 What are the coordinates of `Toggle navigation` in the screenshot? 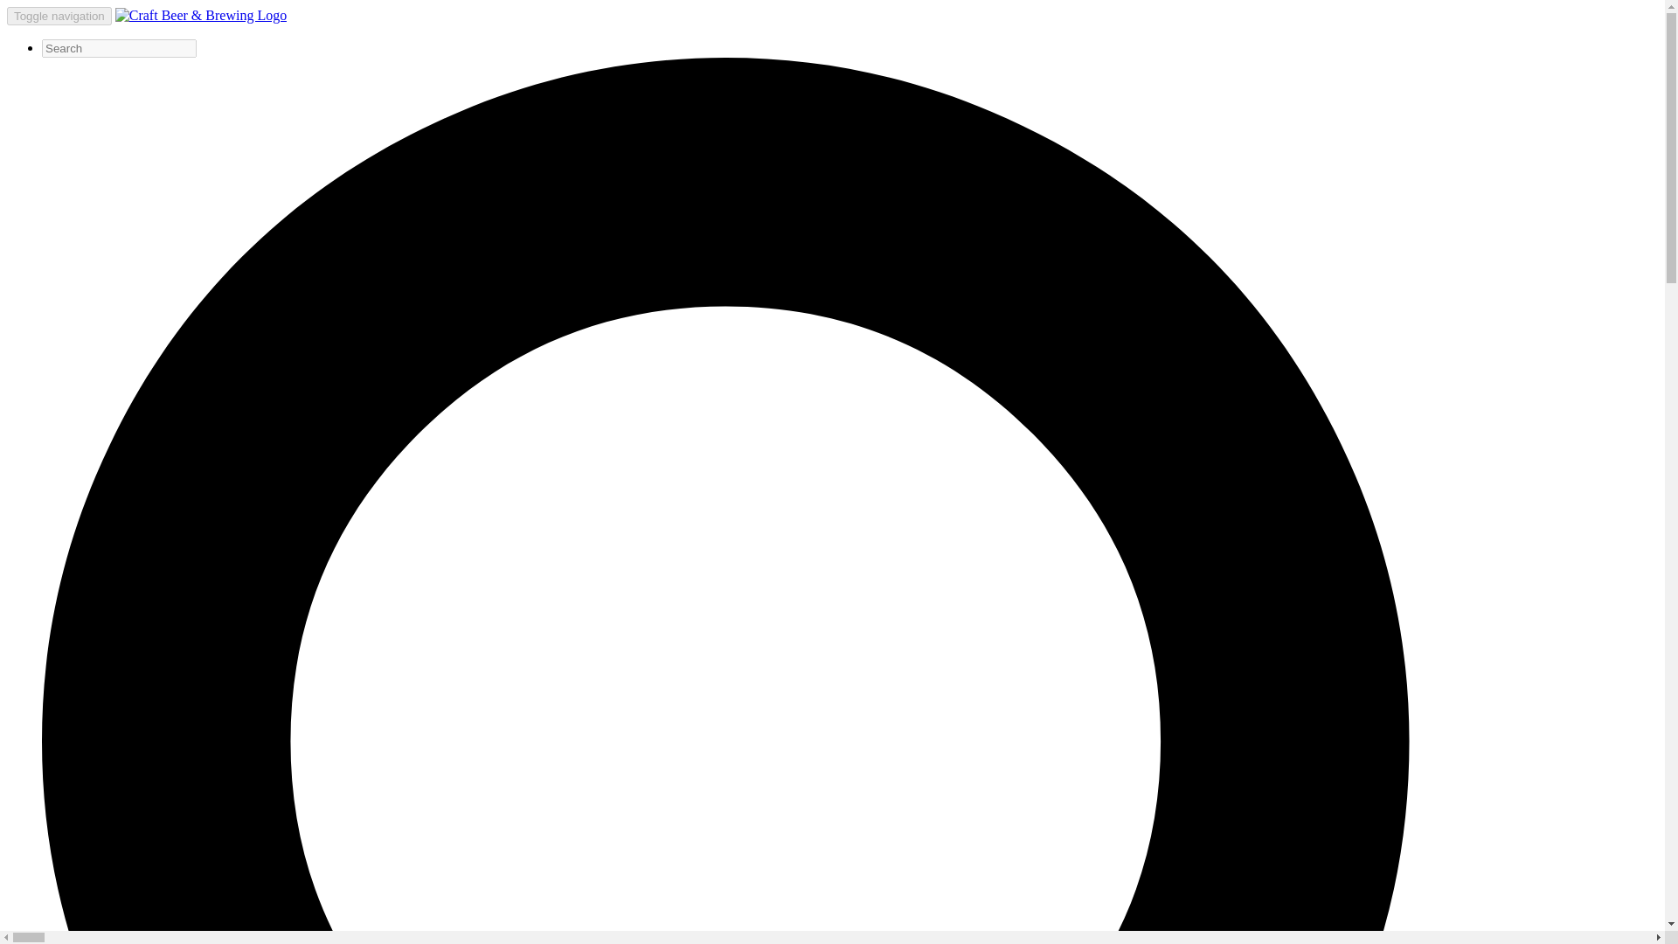 It's located at (59, 16).